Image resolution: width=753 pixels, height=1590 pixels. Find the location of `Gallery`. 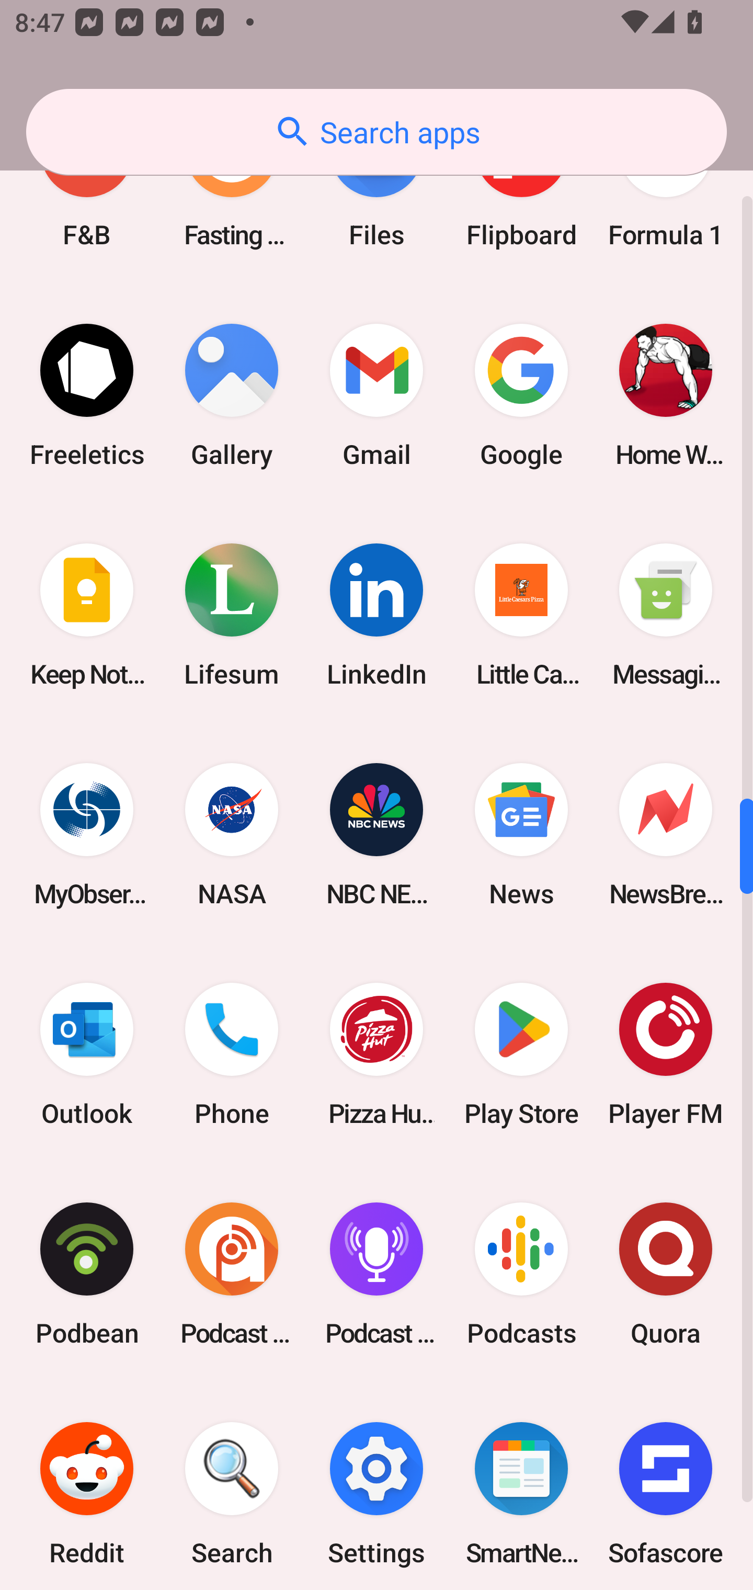

Gallery is located at coordinates (232, 395).